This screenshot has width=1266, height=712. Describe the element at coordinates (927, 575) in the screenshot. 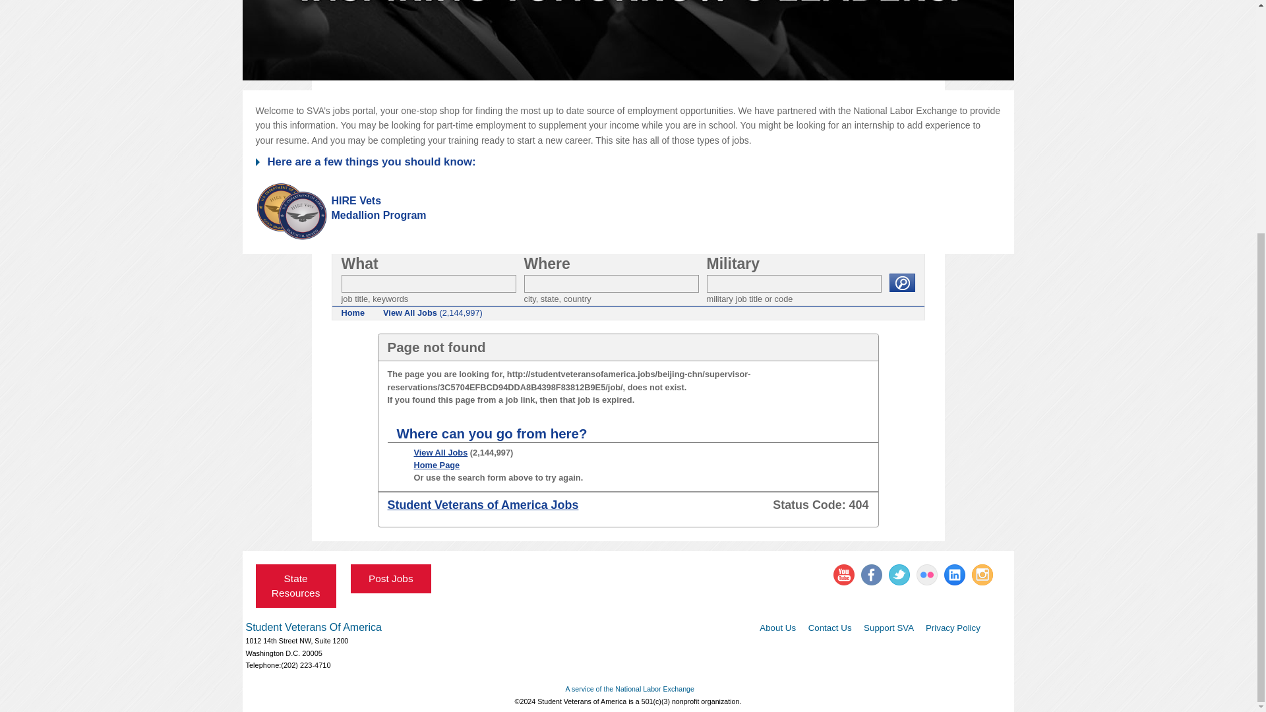

I see `Flickr` at that location.